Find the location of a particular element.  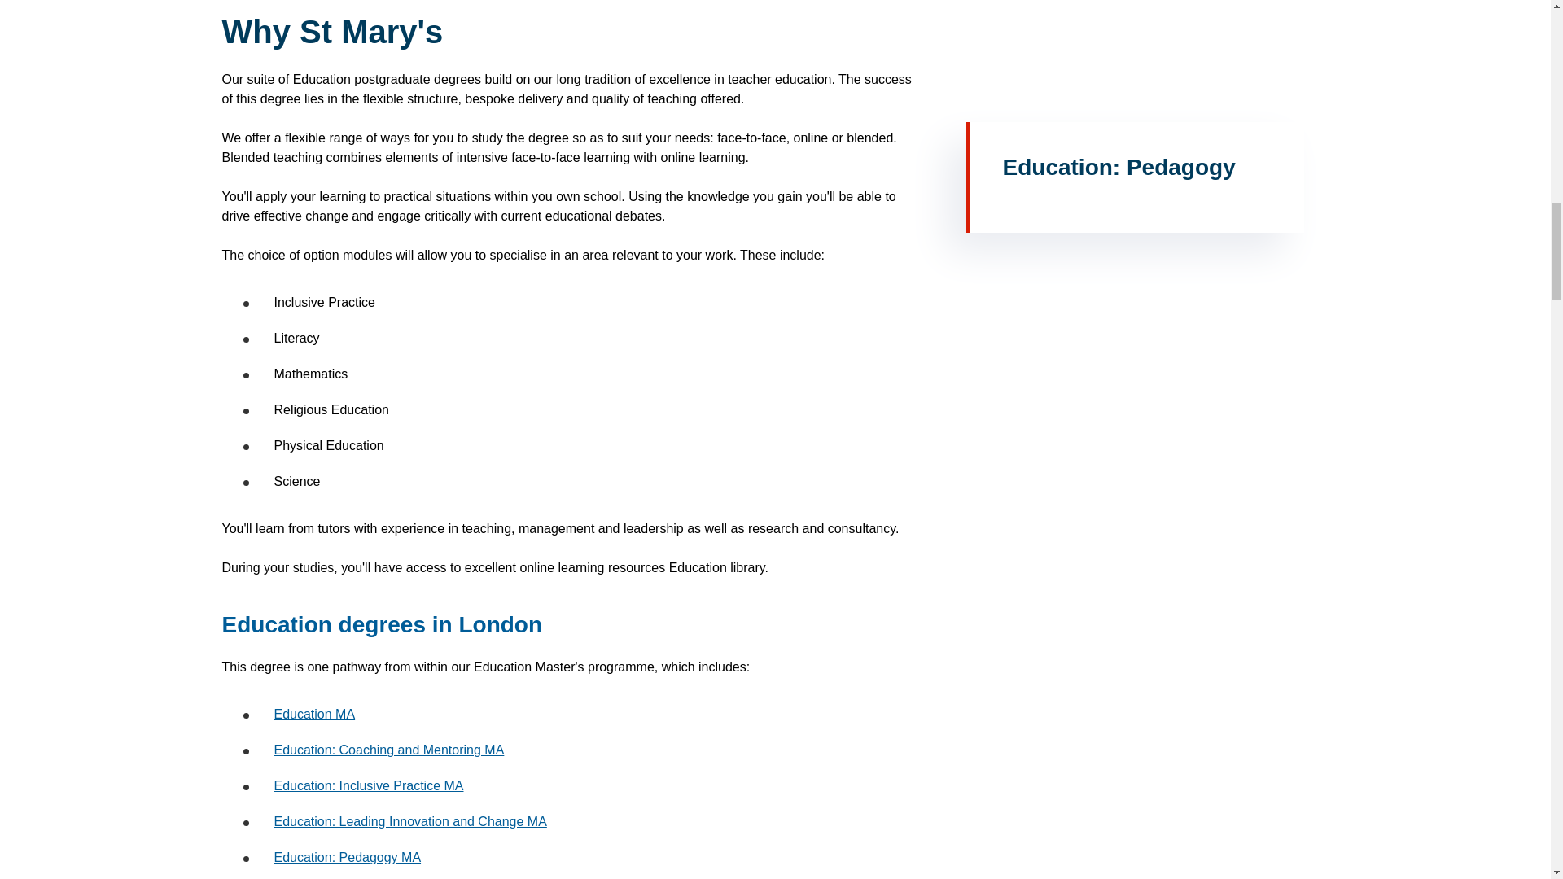

Education MA degree is located at coordinates (314, 714).